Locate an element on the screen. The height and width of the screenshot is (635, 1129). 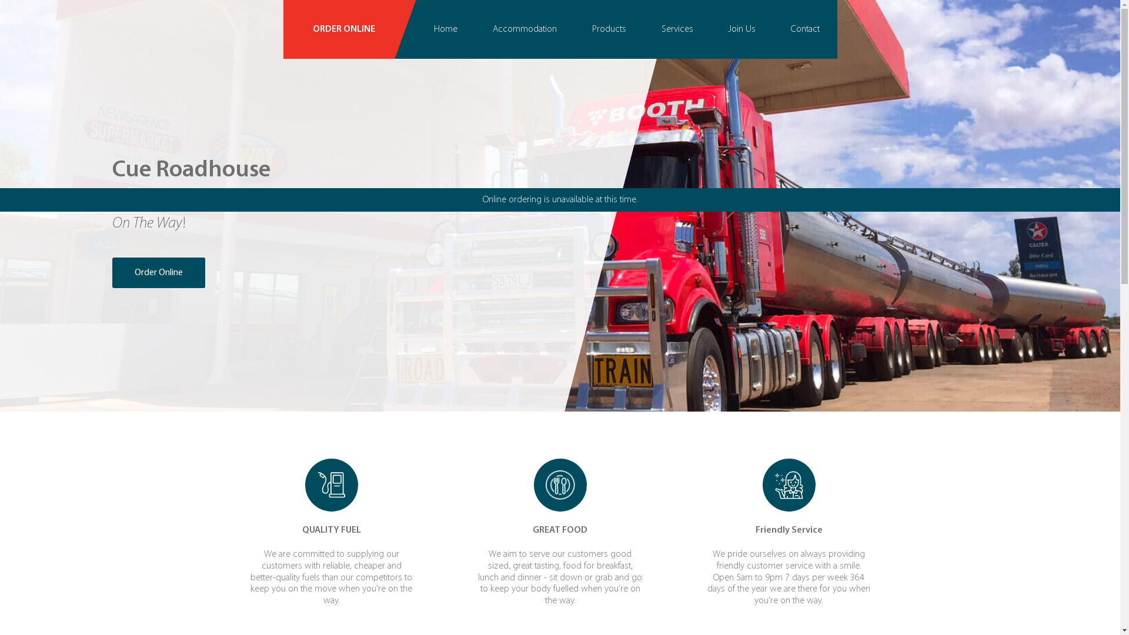
Home is located at coordinates (446, 29).